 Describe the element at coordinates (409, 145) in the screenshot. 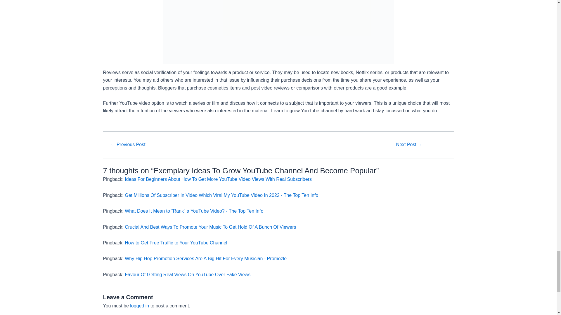

I see `Reach Millions With The Advantage Of YouTube Video Promotion` at that location.